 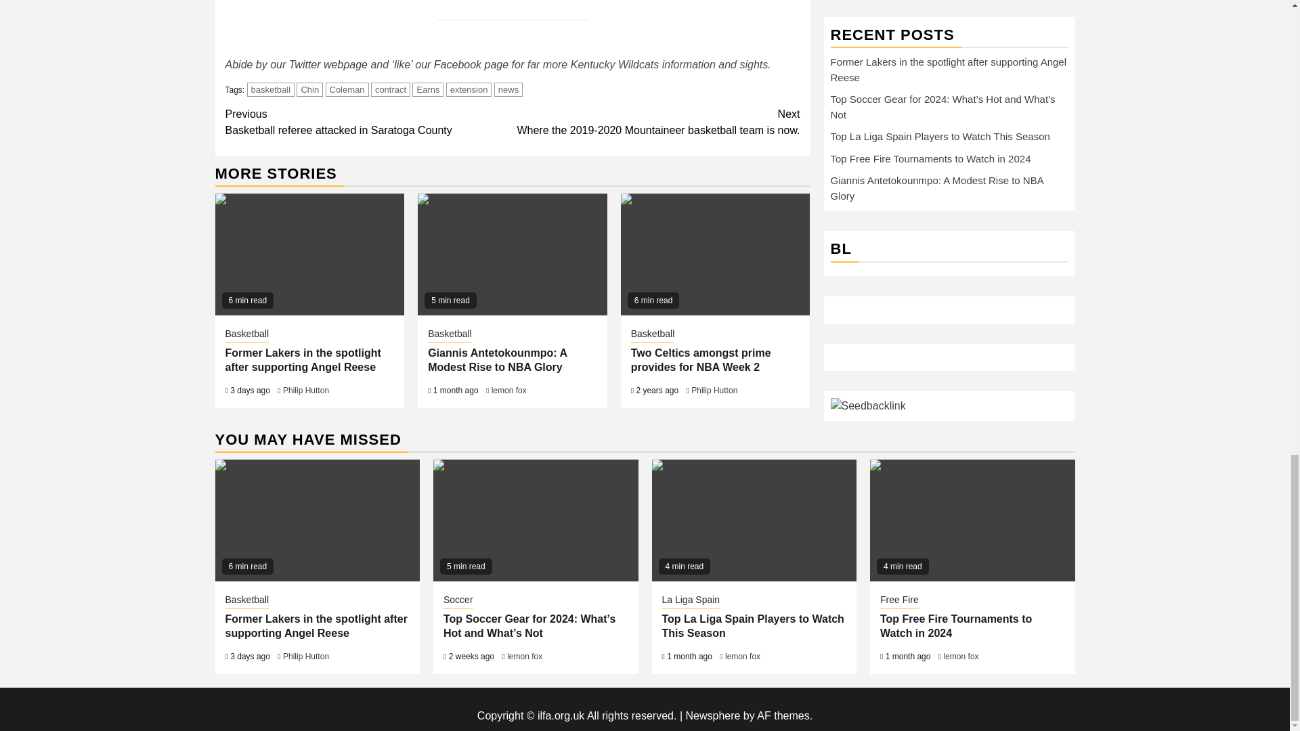 I want to click on Free Fire tournaments, so click(x=972, y=520).